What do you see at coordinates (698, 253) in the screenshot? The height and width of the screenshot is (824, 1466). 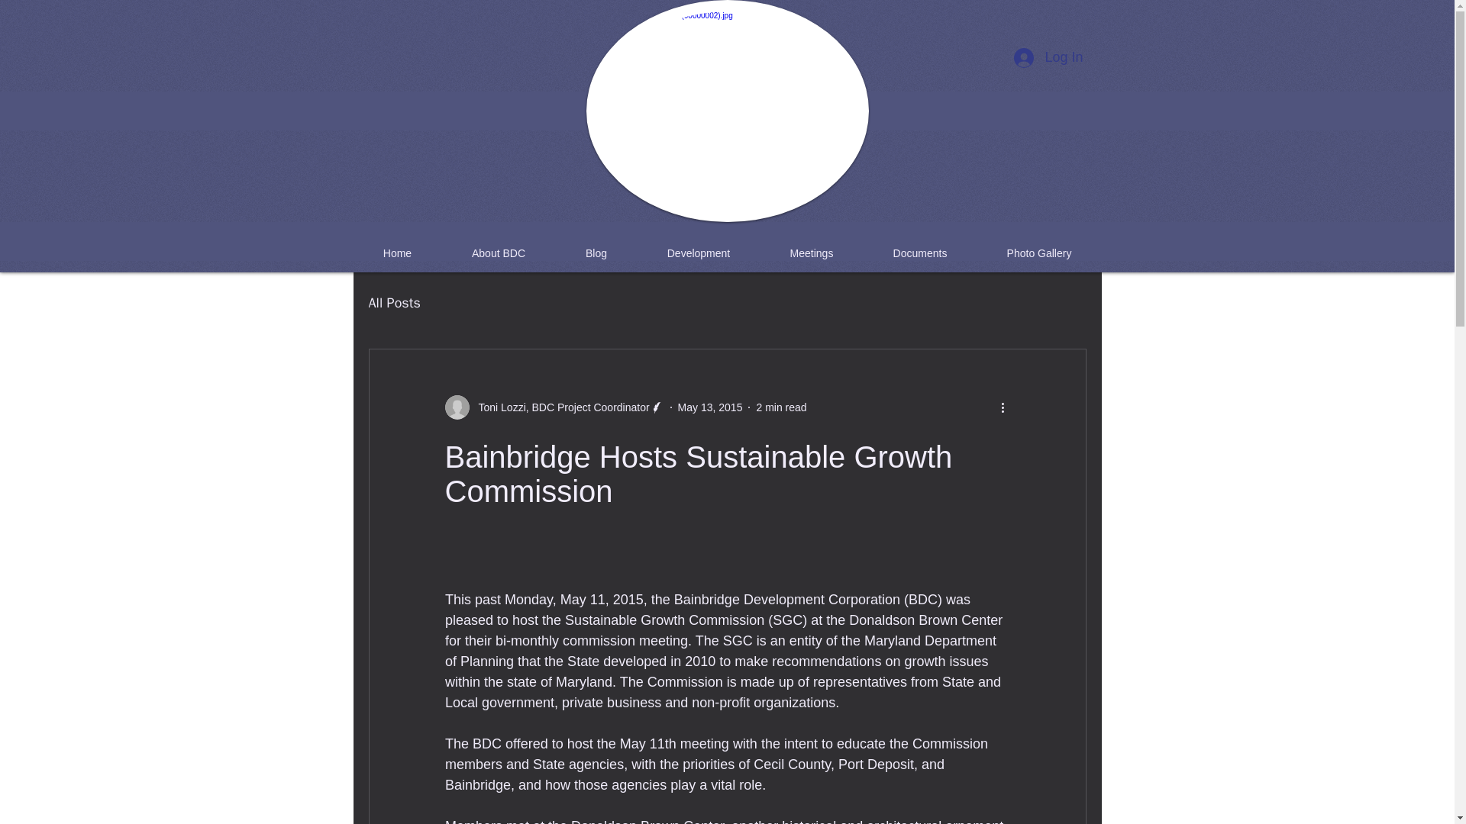 I see `Development` at bounding box center [698, 253].